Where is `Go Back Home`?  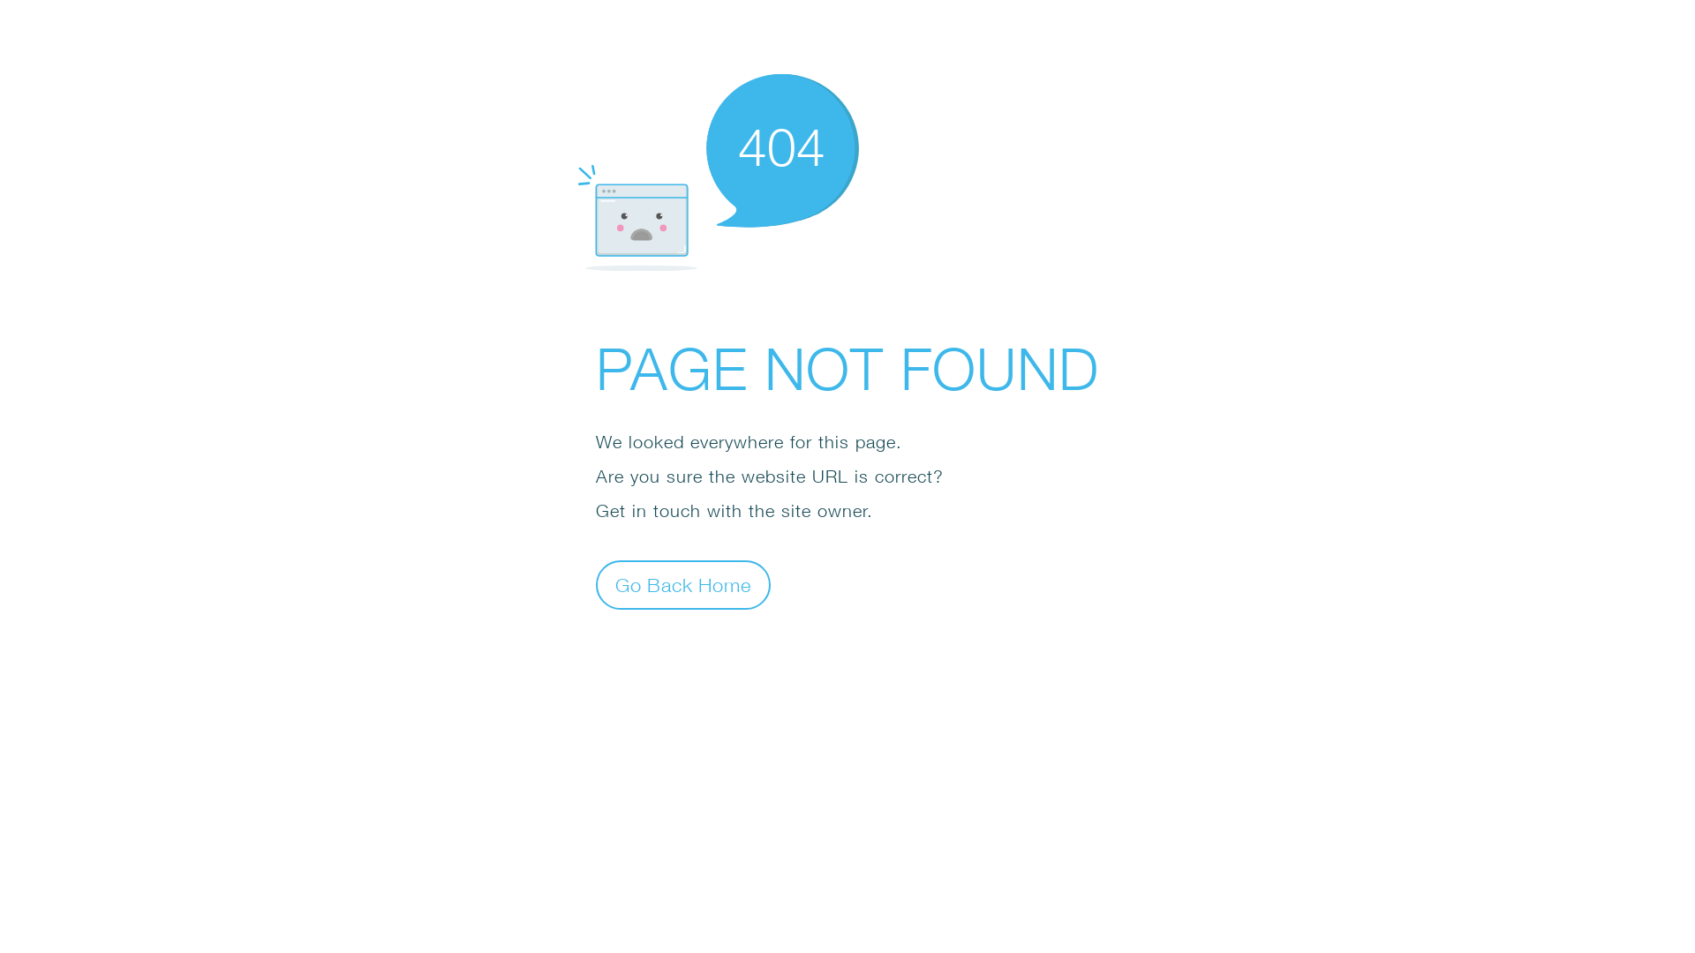
Go Back Home is located at coordinates (683, 584).